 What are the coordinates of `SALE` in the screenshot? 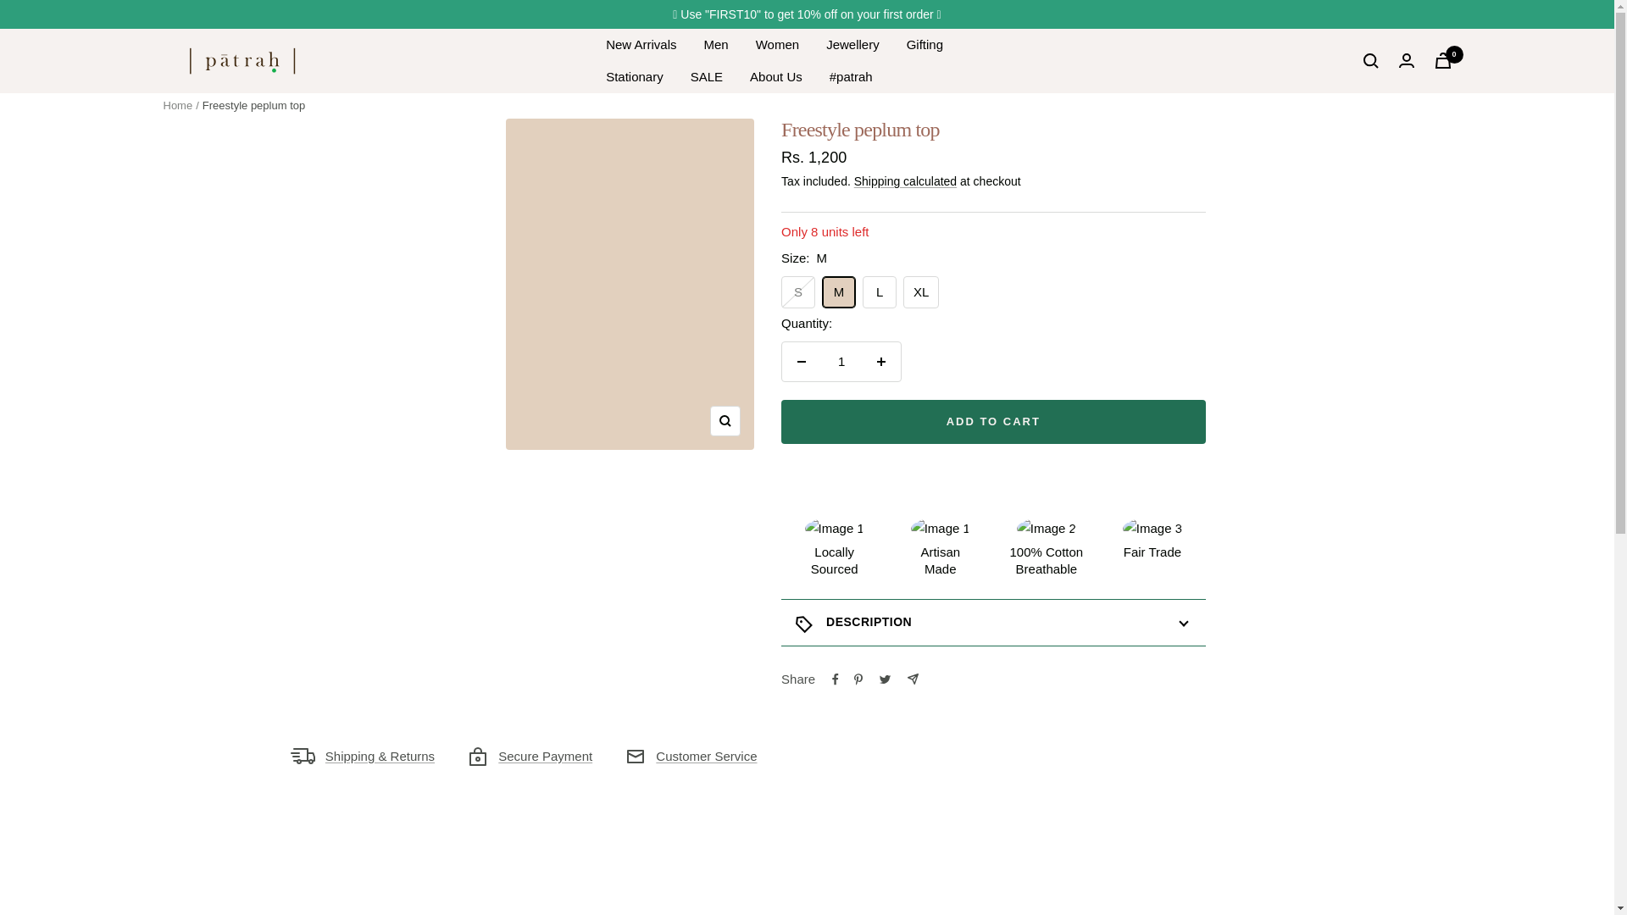 It's located at (706, 76).